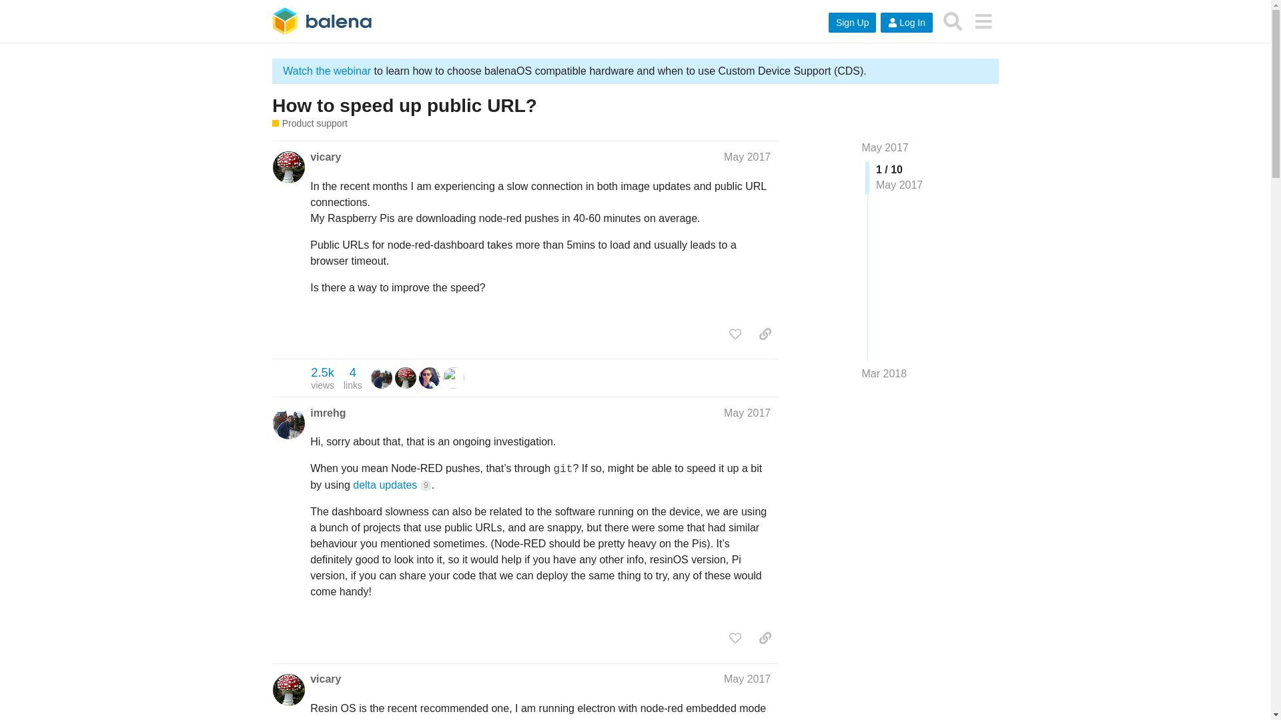  What do you see at coordinates (392, 485) in the screenshot?
I see `delta updates 9` at bounding box center [392, 485].